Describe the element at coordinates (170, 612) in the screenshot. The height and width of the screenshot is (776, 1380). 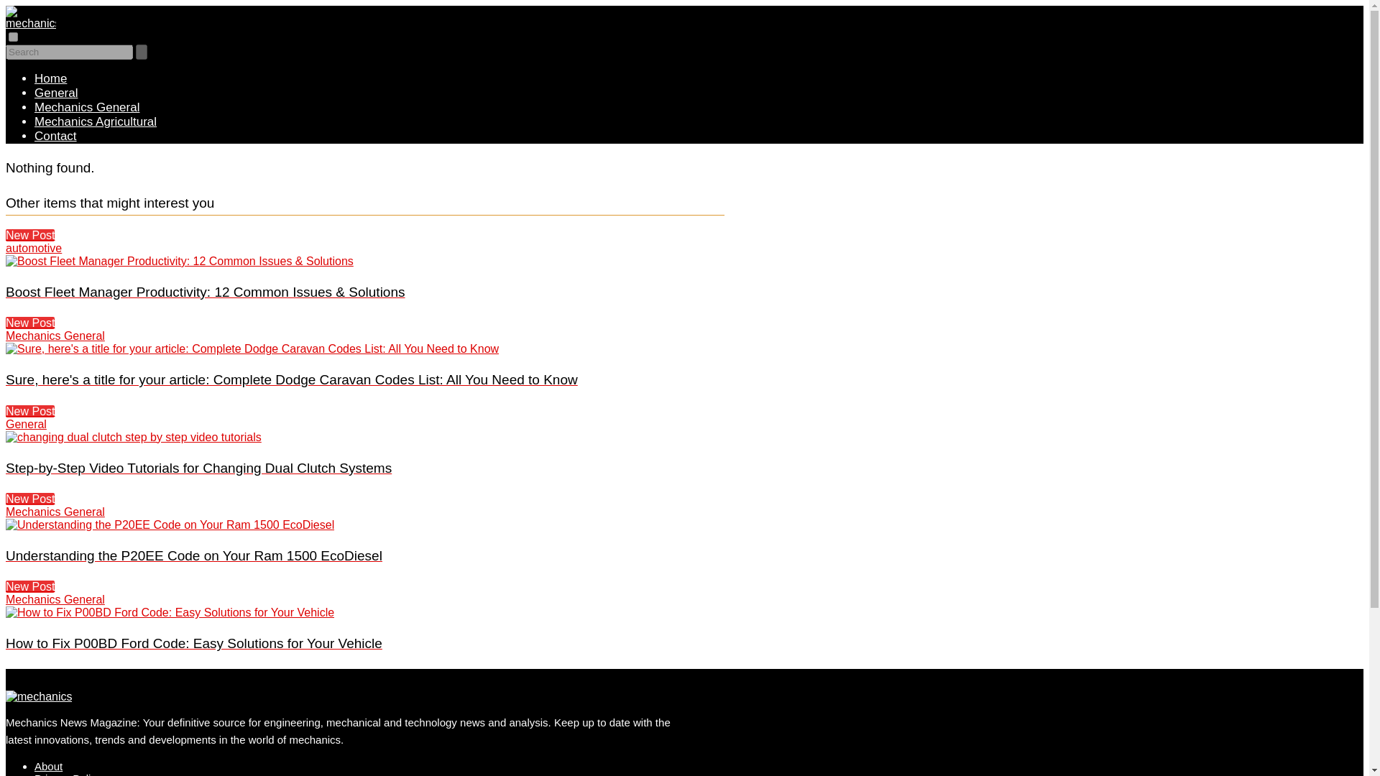
I see `How to Fix P00BD Ford Code: Easy Solutions for Your Vehicle` at that location.